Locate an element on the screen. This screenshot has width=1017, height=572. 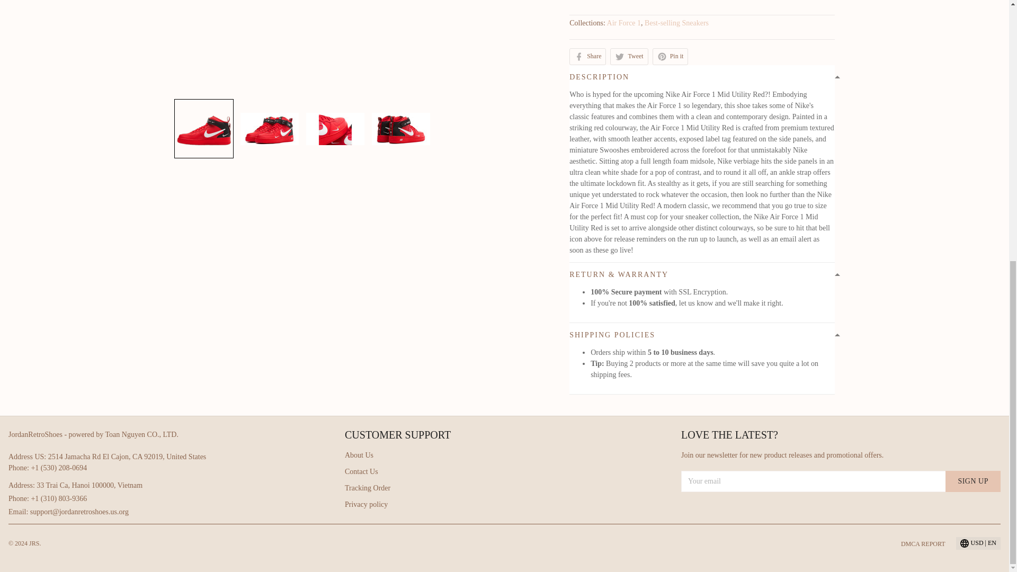
Share is located at coordinates (588, 56).